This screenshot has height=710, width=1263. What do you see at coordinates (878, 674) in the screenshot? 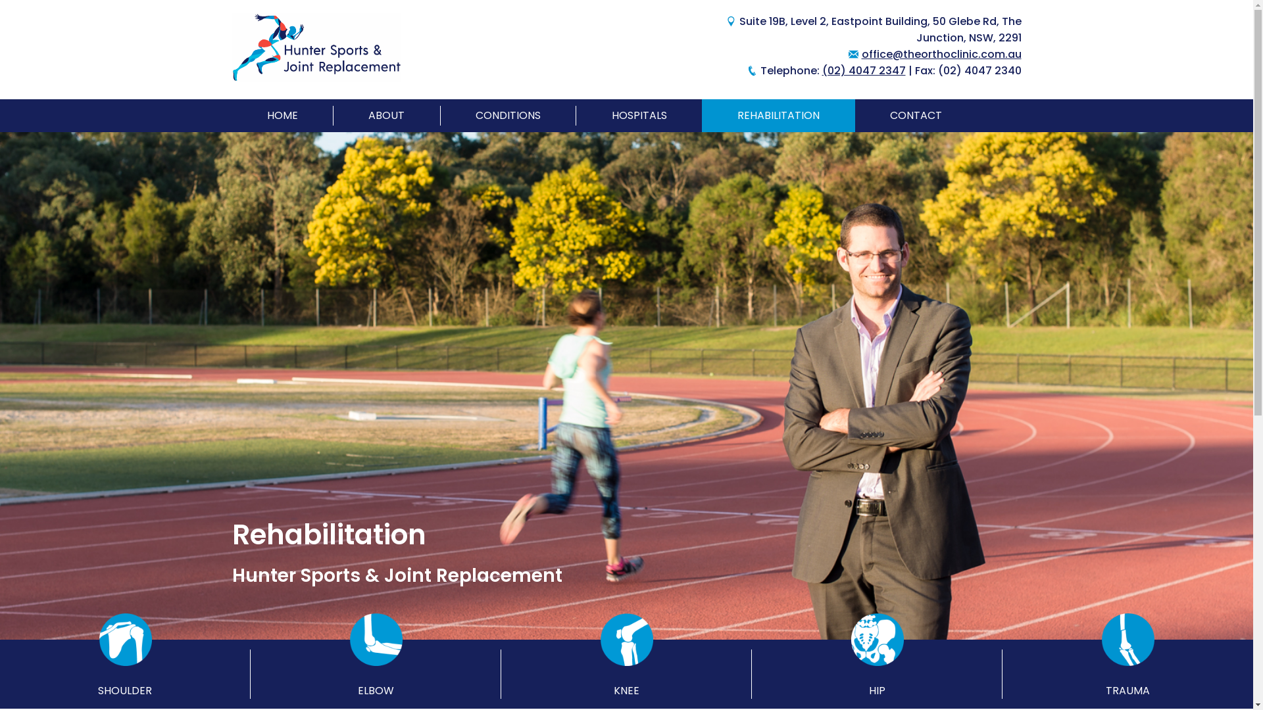
I see `HIP` at bounding box center [878, 674].